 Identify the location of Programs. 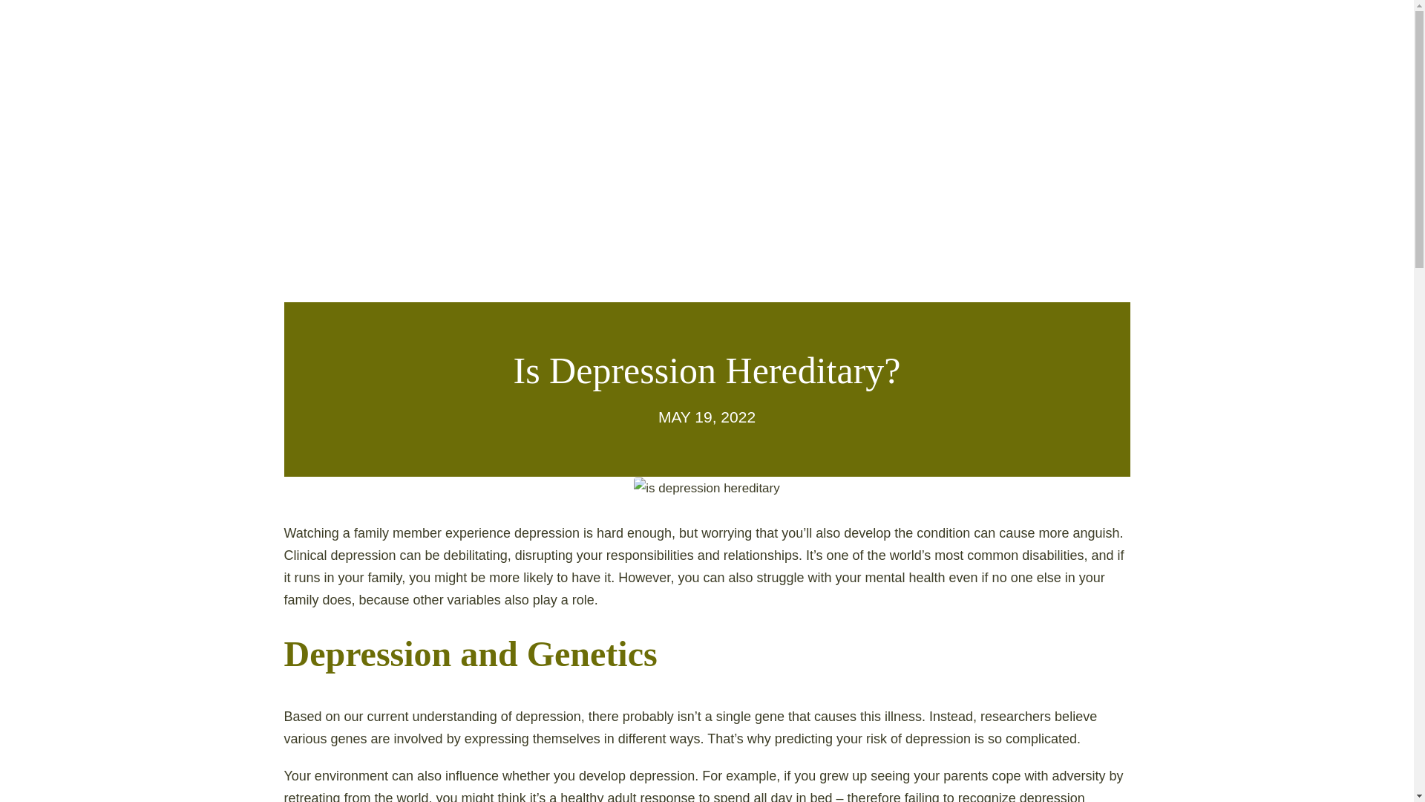
(430, 33).